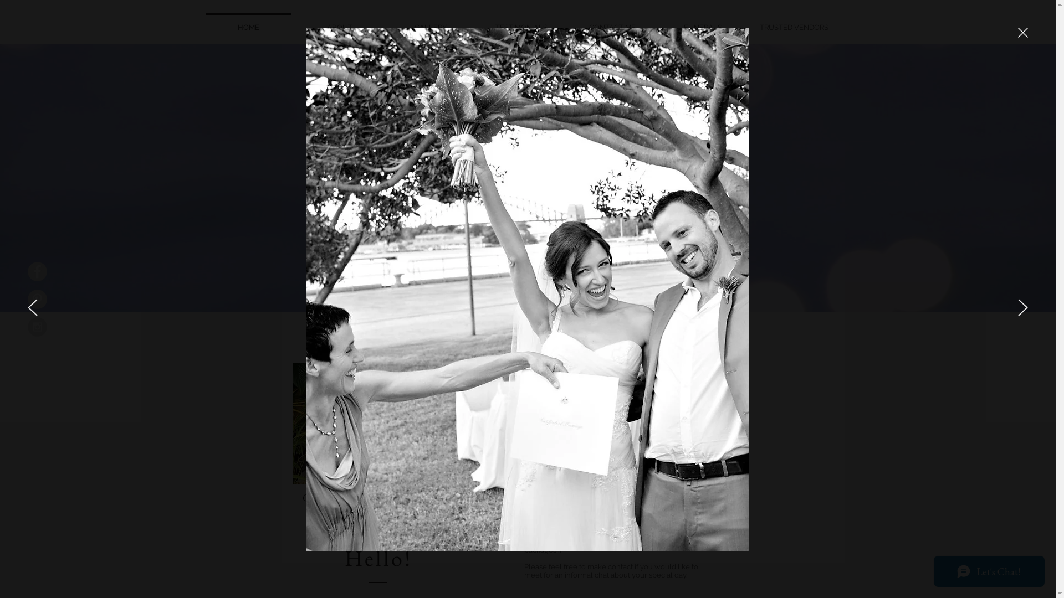  What do you see at coordinates (430, 22) in the screenshot?
I see `GALLERY` at bounding box center [430, 22].